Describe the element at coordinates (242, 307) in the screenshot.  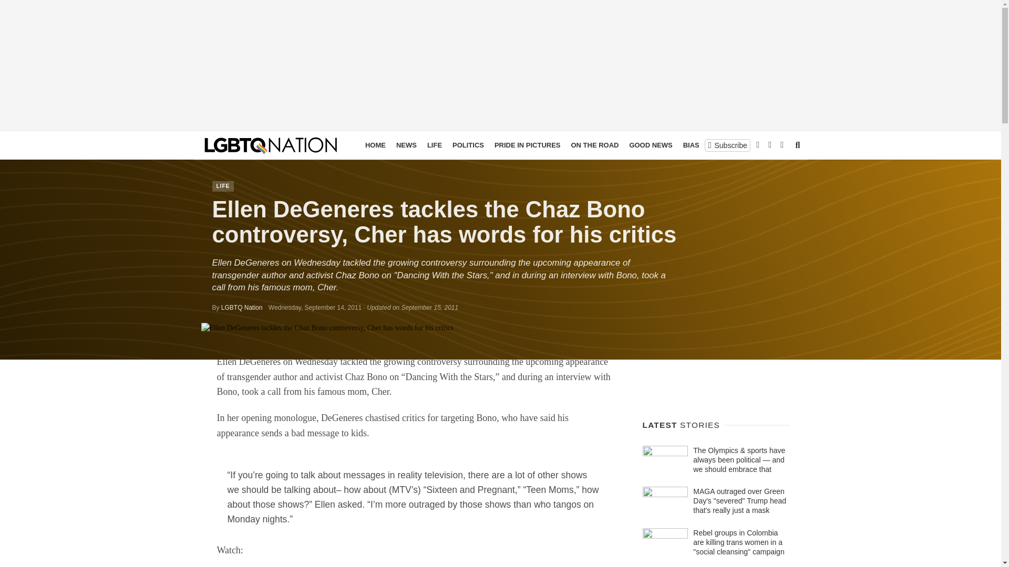
I see `Posts by LGBTQ Nation` at that location.